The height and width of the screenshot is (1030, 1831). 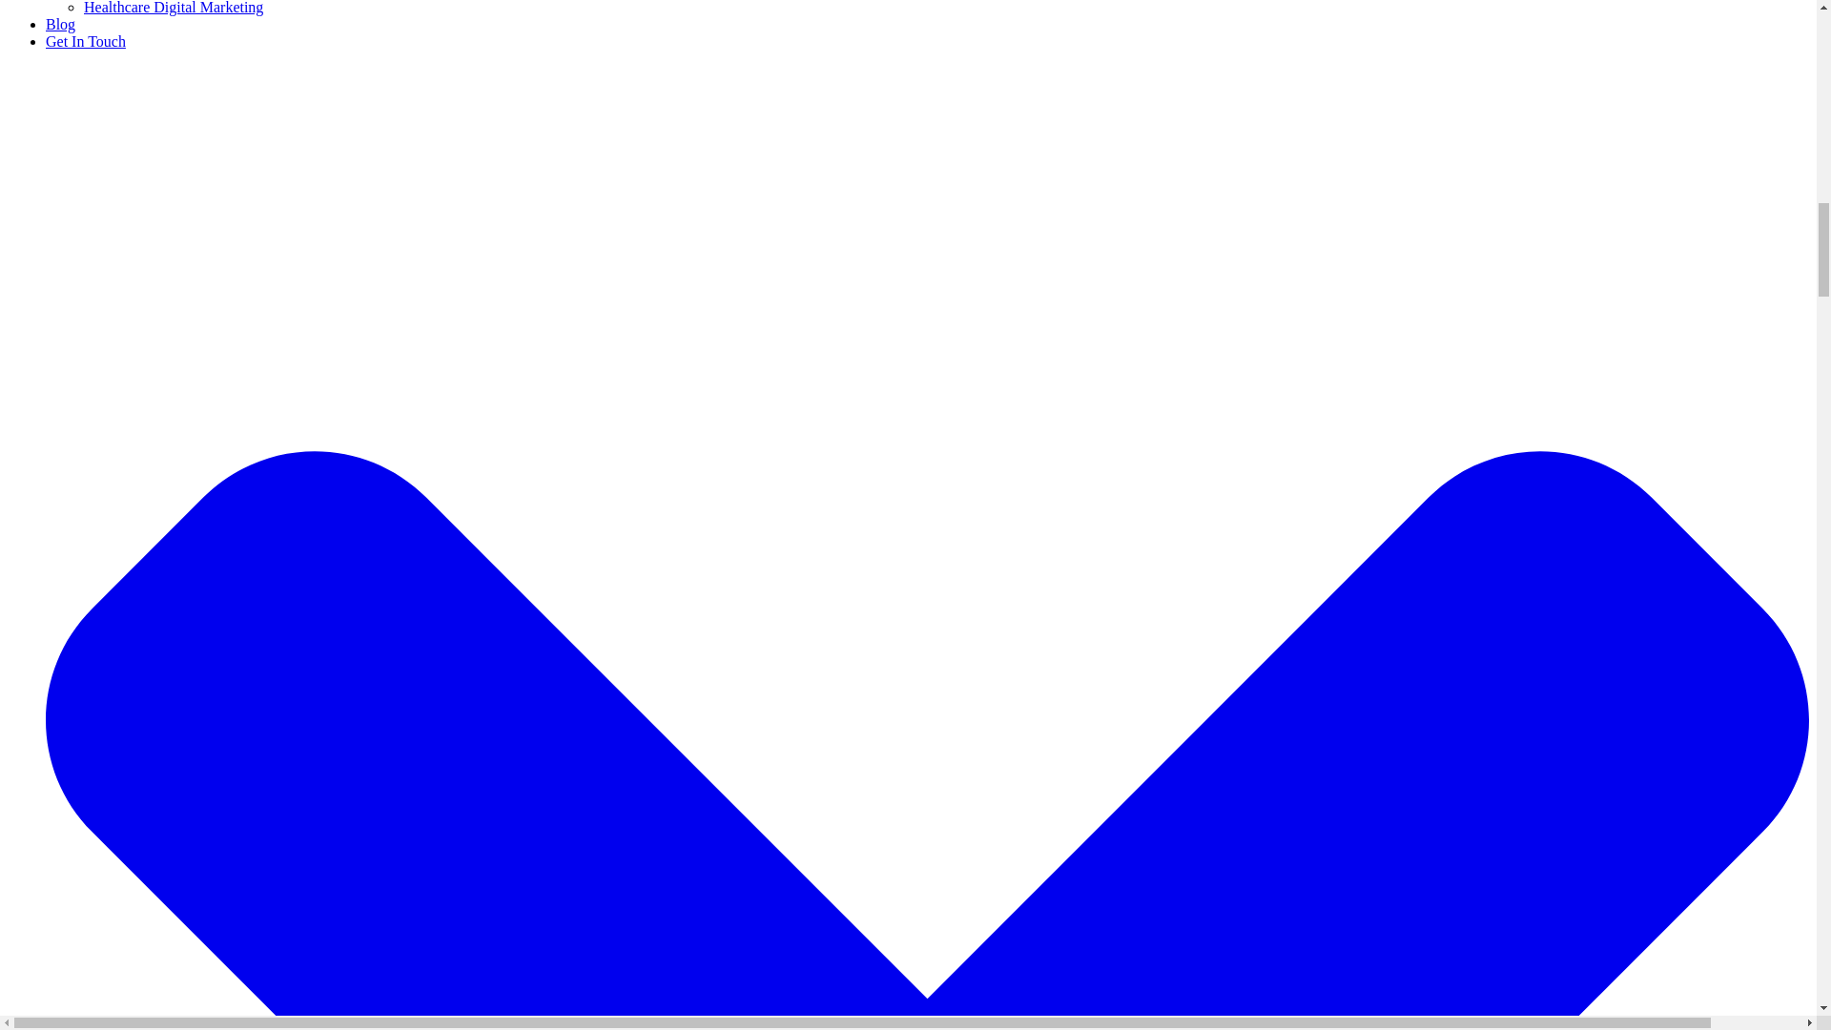 I want to click on Get In Touch, so click(x=86, y=40).